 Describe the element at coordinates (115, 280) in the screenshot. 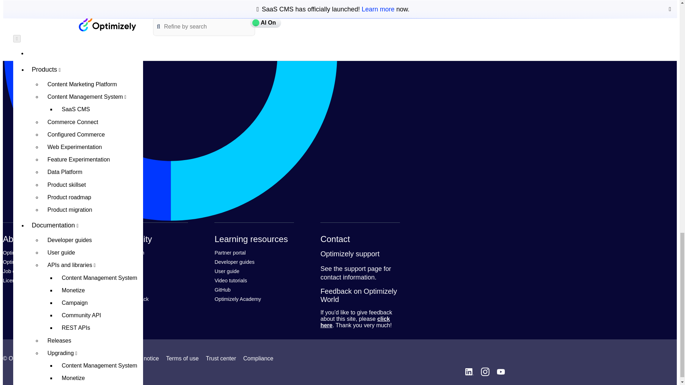

I see `Blogs` at that location.